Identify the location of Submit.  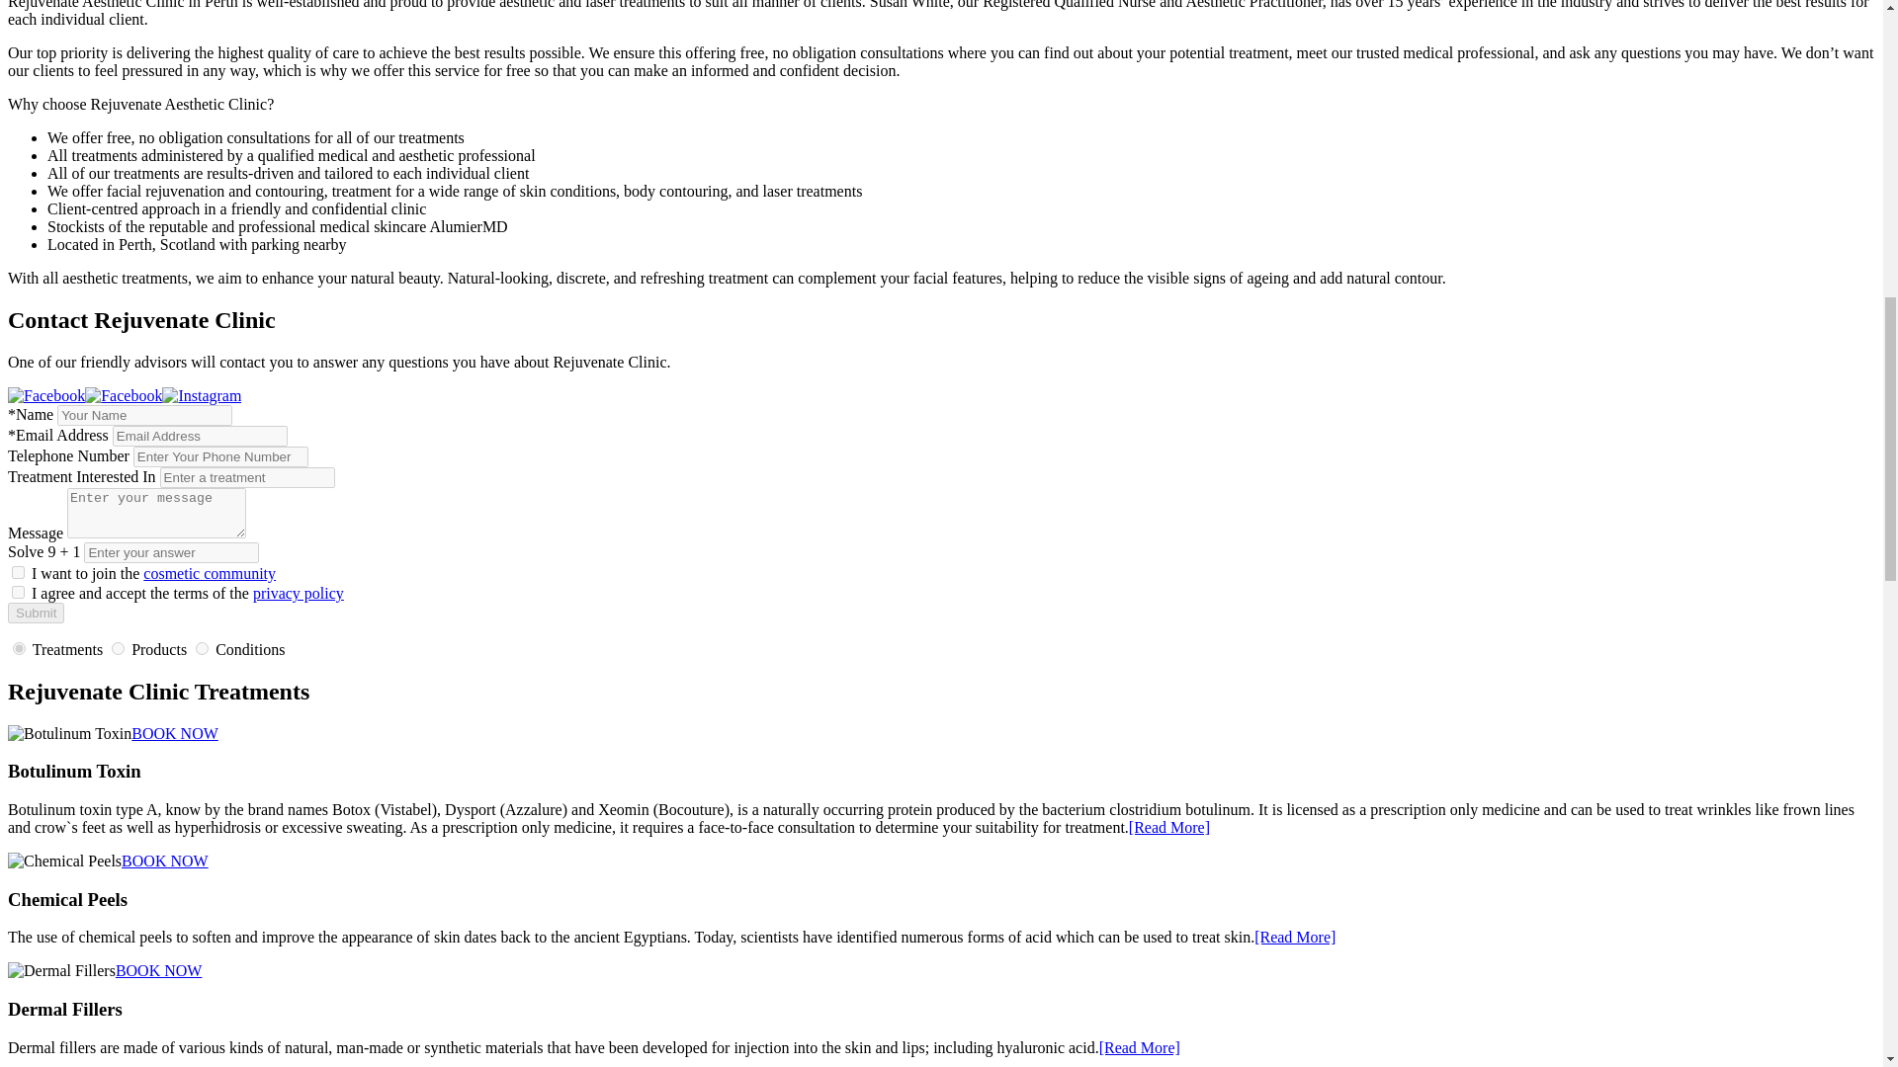
(36, 613).